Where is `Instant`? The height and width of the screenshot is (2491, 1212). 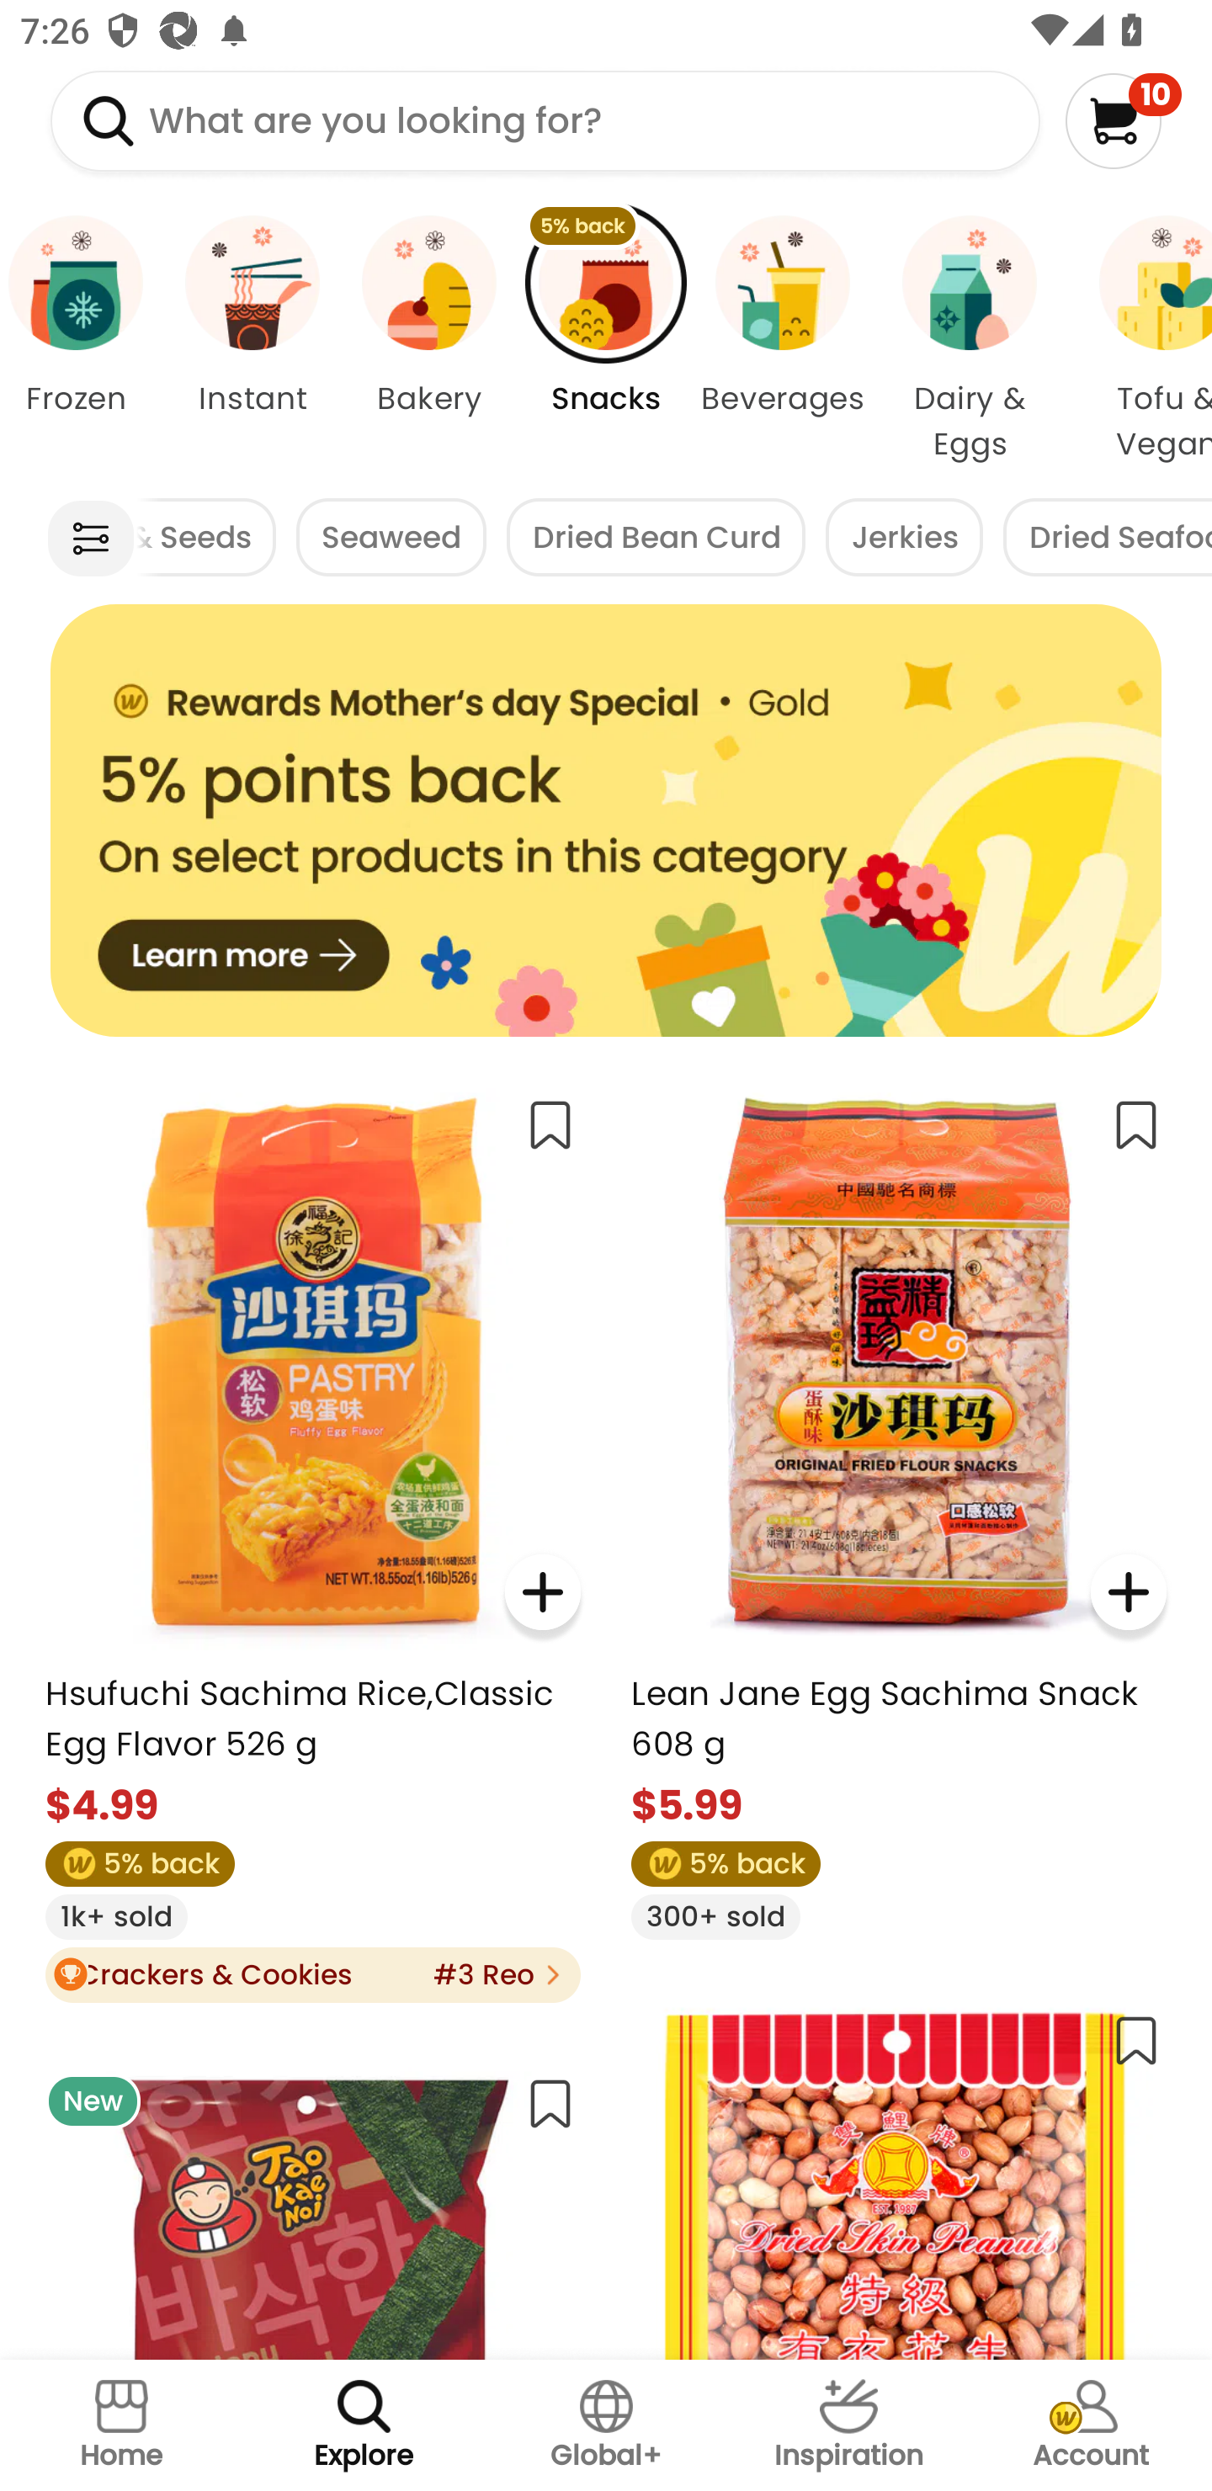
Instant is located at coordinates (252, 340).